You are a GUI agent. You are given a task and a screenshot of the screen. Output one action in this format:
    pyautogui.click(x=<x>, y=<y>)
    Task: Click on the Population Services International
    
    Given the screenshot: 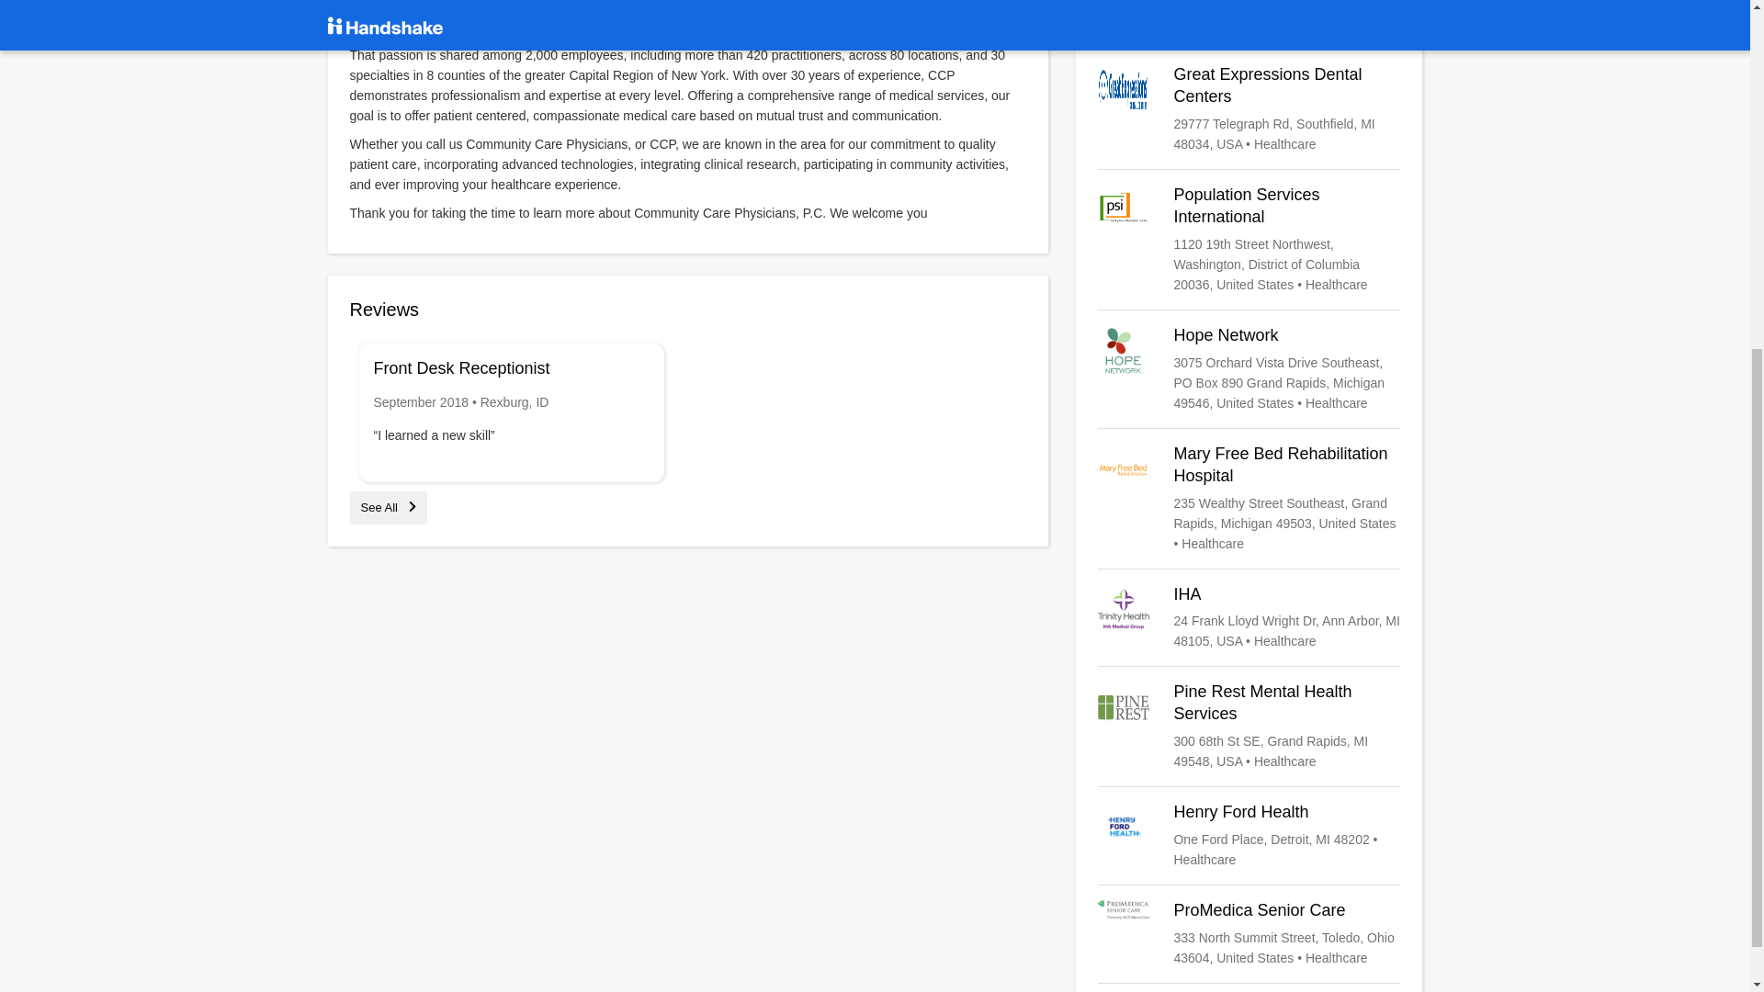 What is the action you would take?
    pyautogui.click(x=1249, y=239)
    